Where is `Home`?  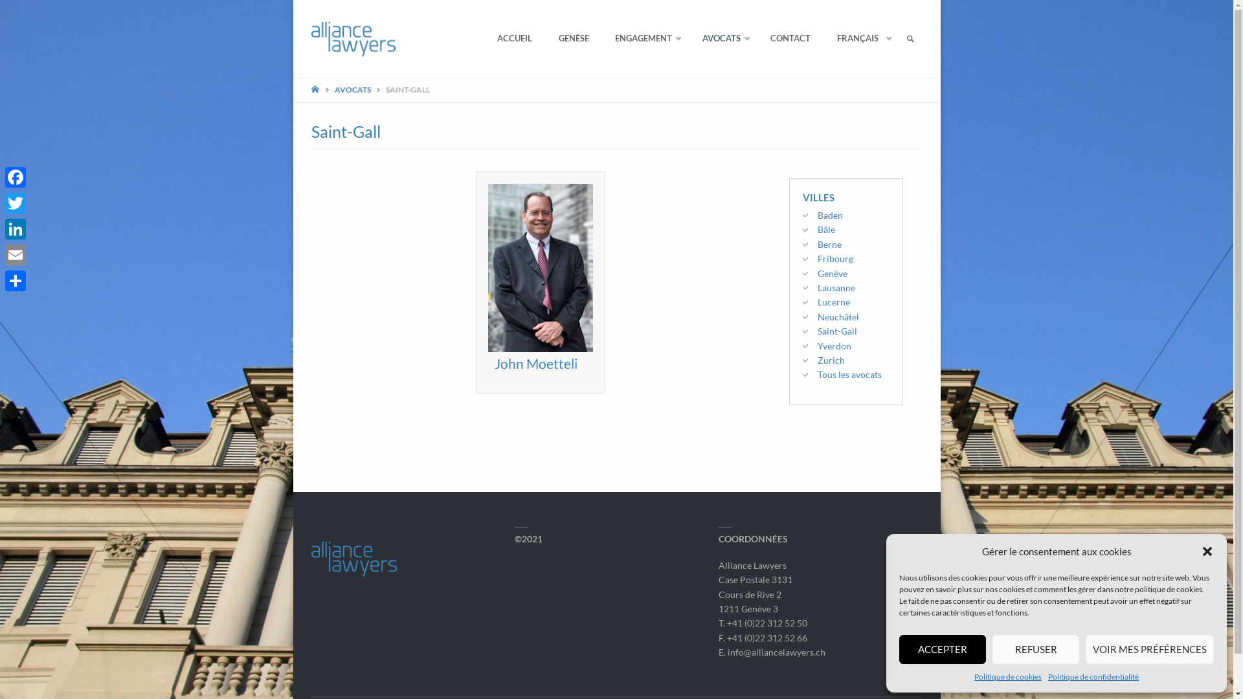
Home is located at coordinates (316, 89).